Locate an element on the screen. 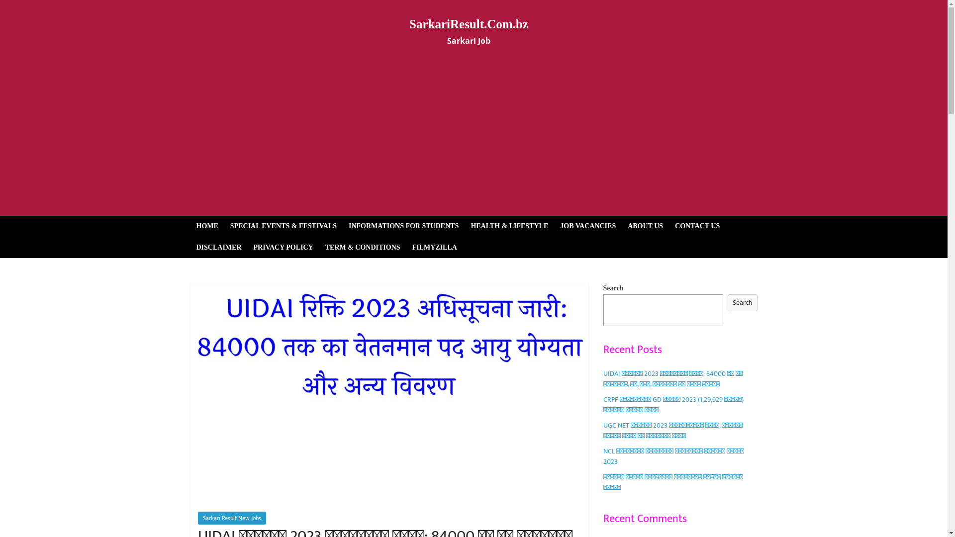  INFORMATIONS FOR STUDENTS is located at coordinates (404, 226).